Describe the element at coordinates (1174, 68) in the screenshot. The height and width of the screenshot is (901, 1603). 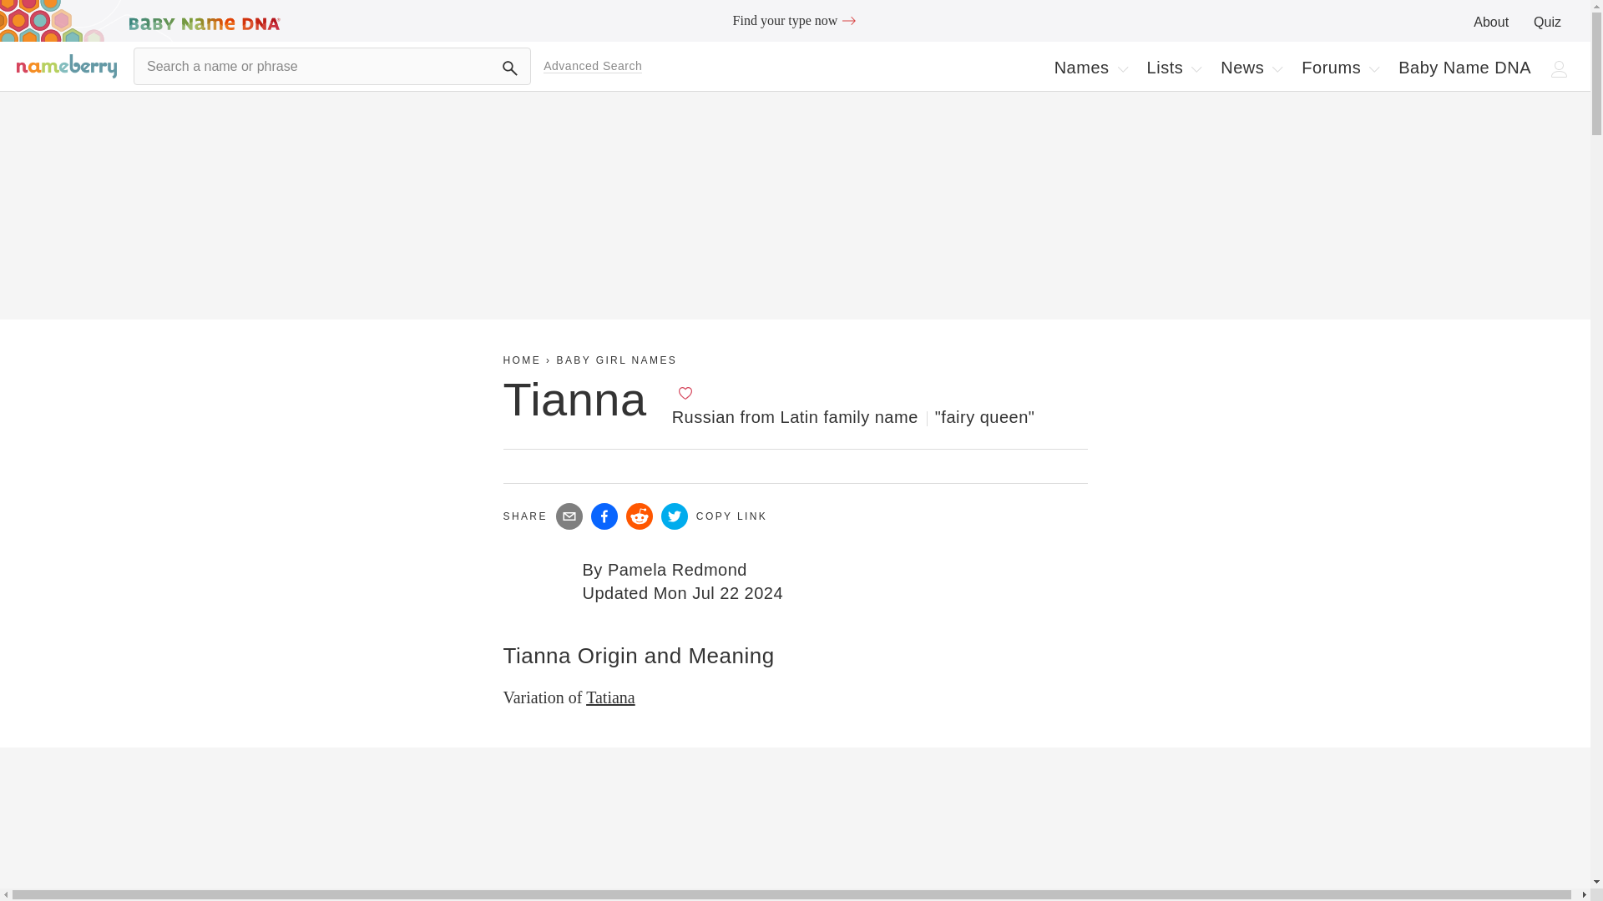
I see `Tatiana` at that location.